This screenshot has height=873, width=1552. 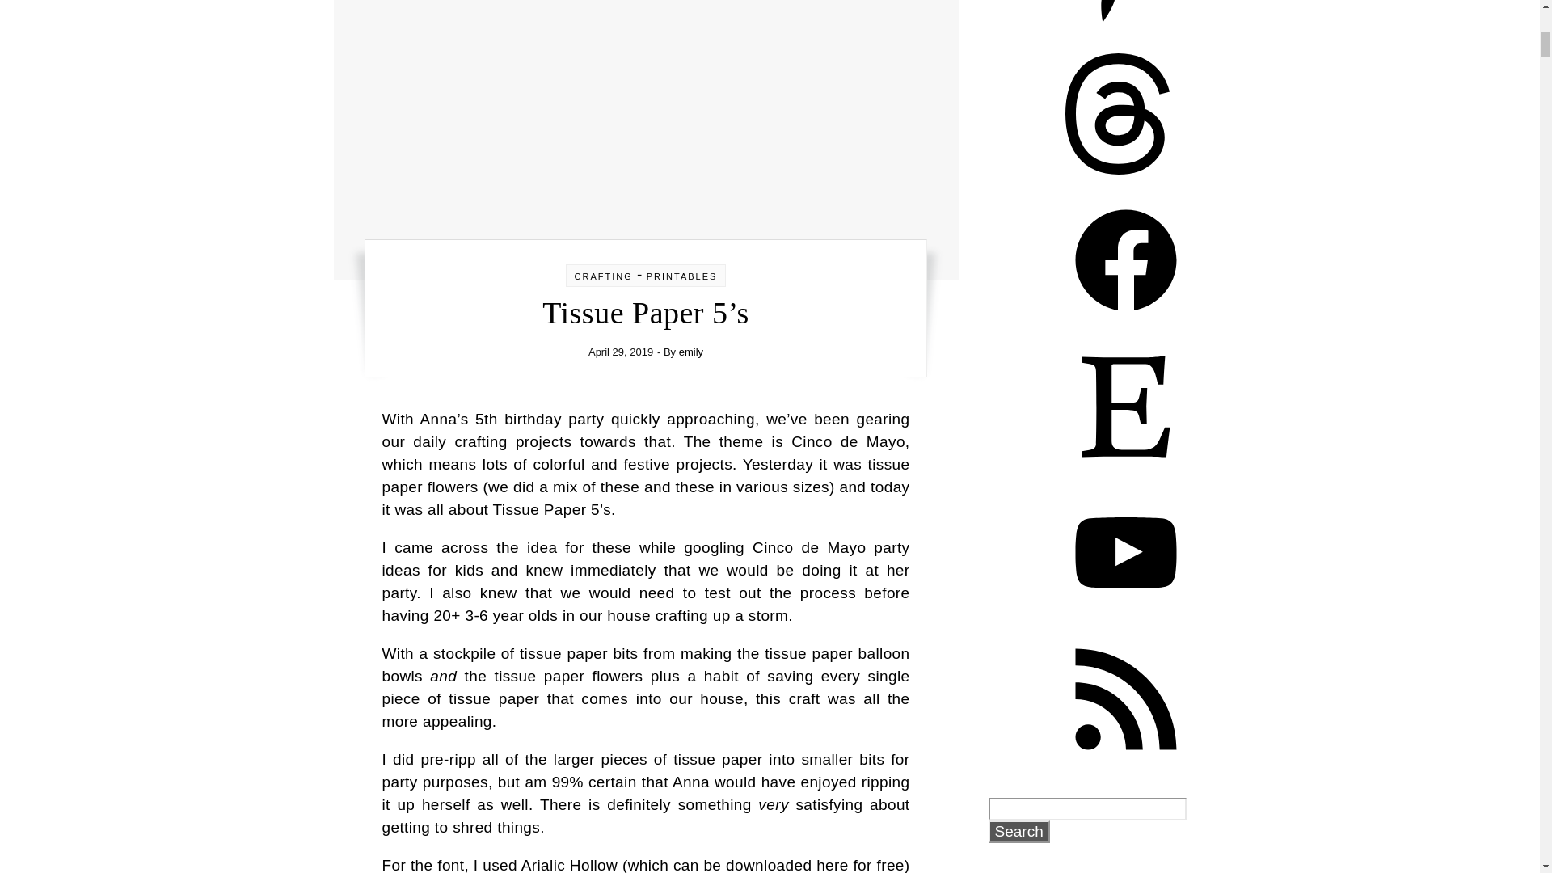 What do you see at coordinates (682, 276) in the screenshot?
I see `PRINTABLES` at bounding box center [682, 276].